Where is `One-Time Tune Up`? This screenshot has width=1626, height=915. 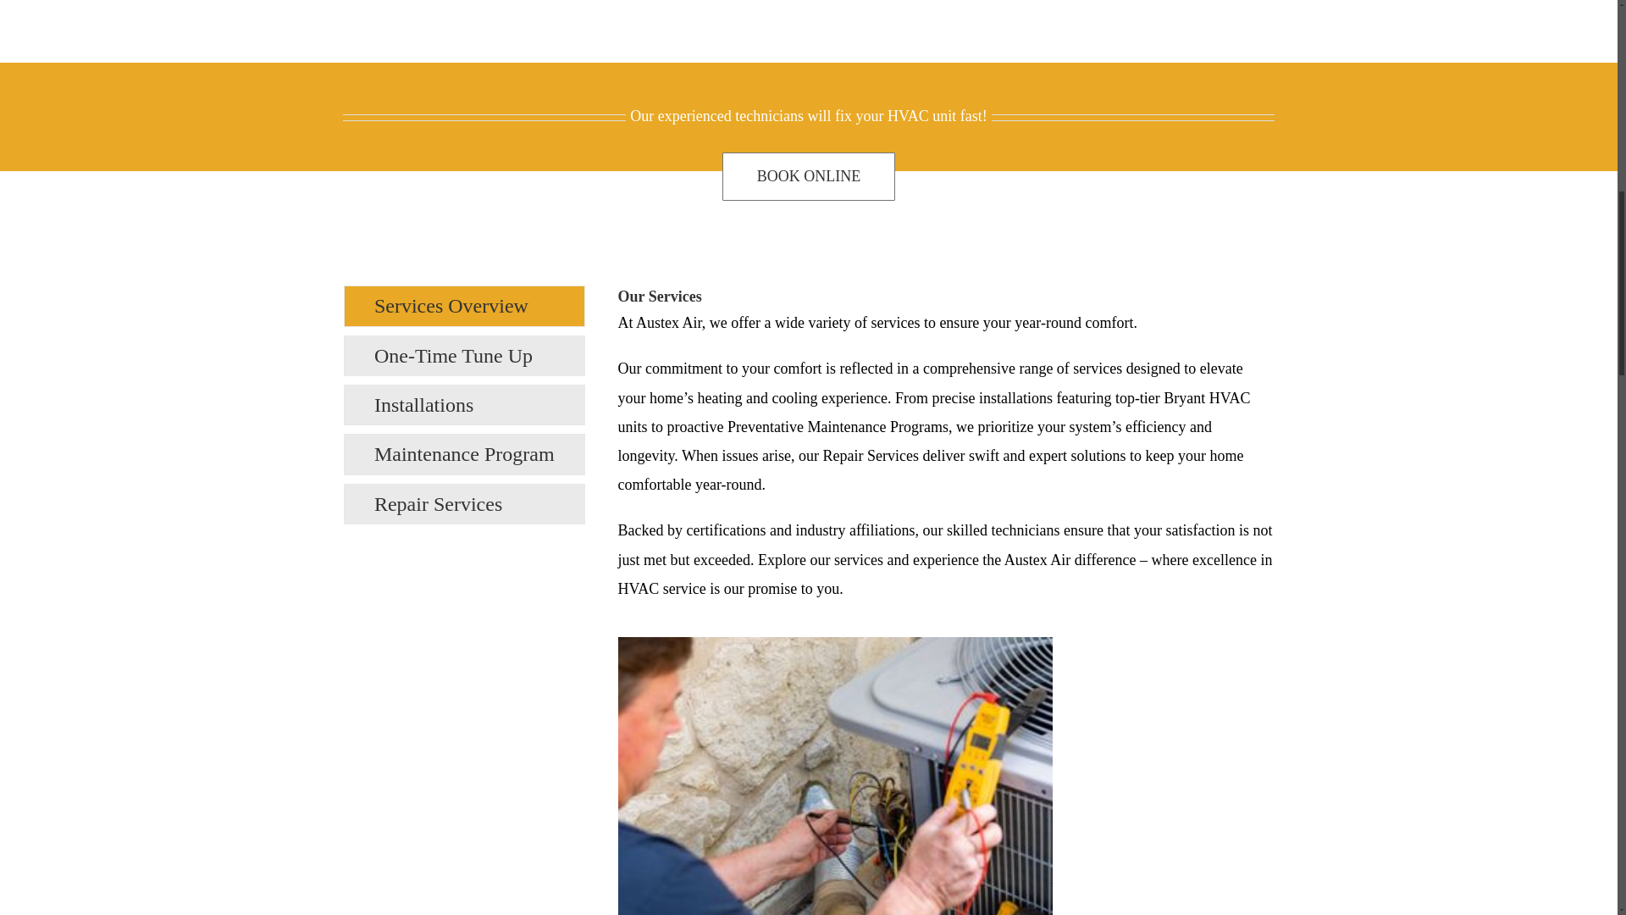 One-Time Tune Up is located at coordinates (464, 356).